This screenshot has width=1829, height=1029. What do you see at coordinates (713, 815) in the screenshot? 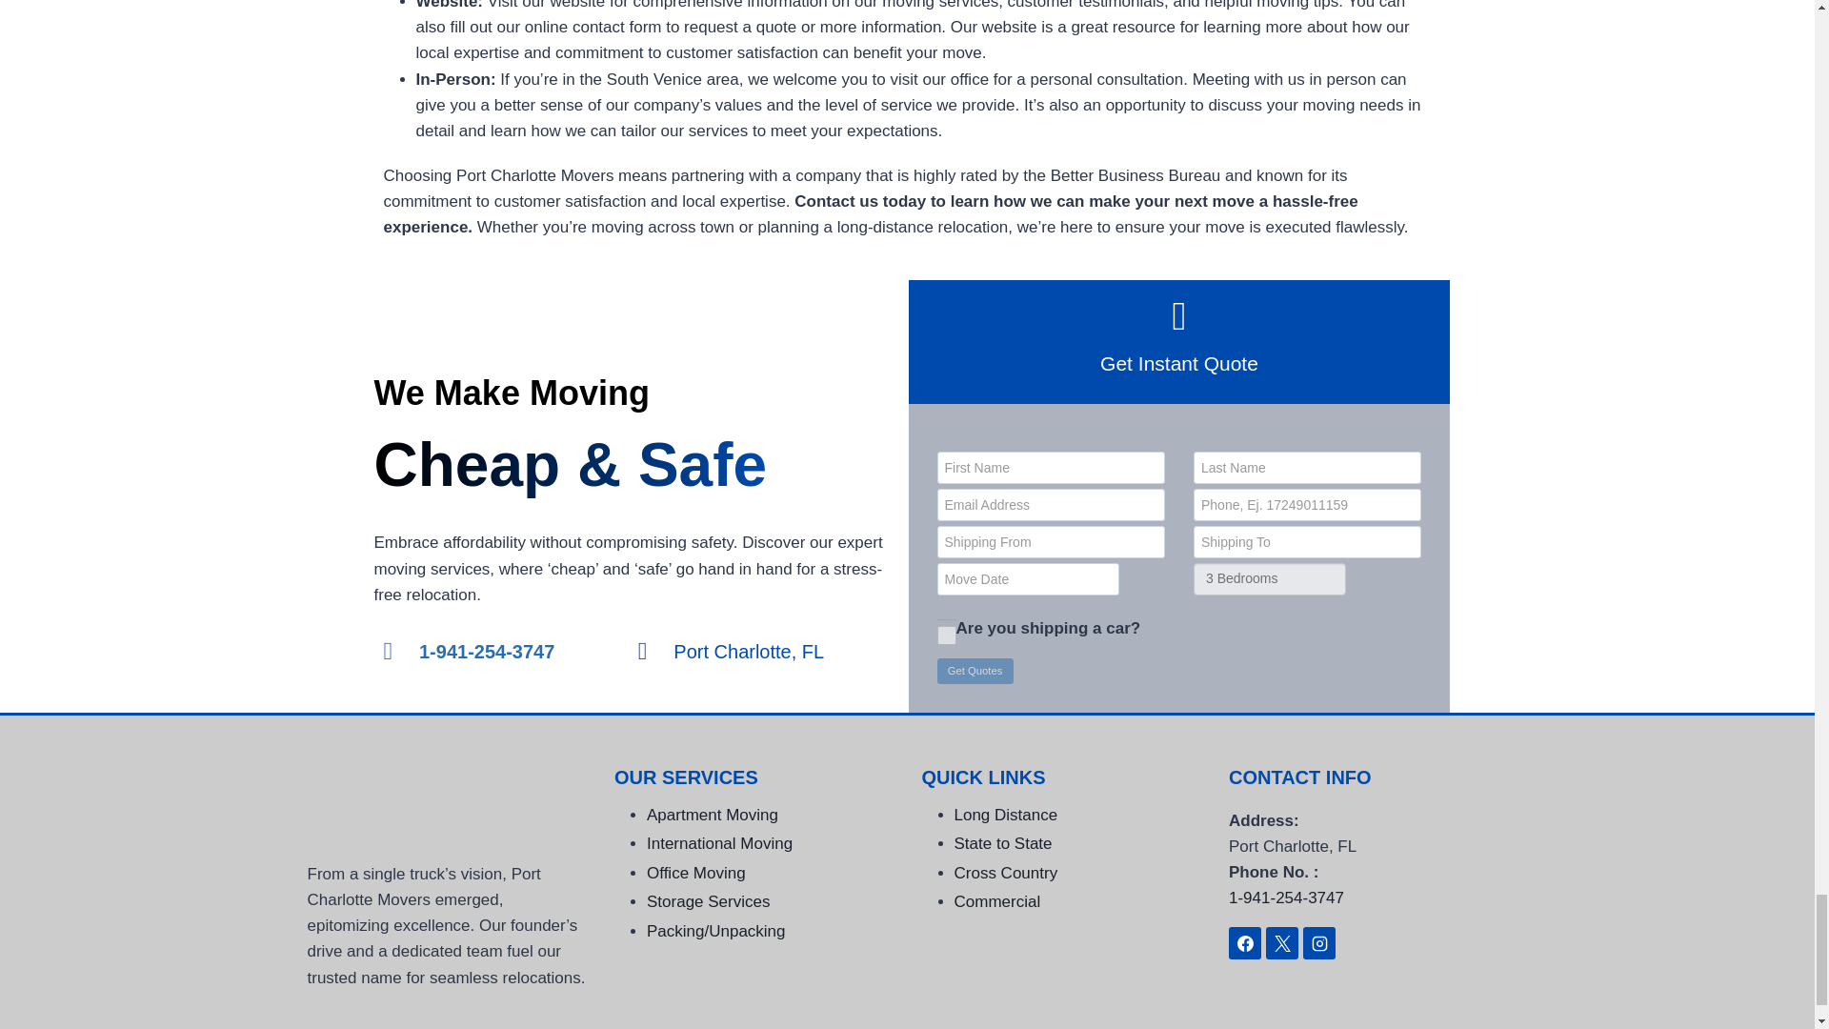
I see `Apartment Moving` at bounding box center [713, 815].